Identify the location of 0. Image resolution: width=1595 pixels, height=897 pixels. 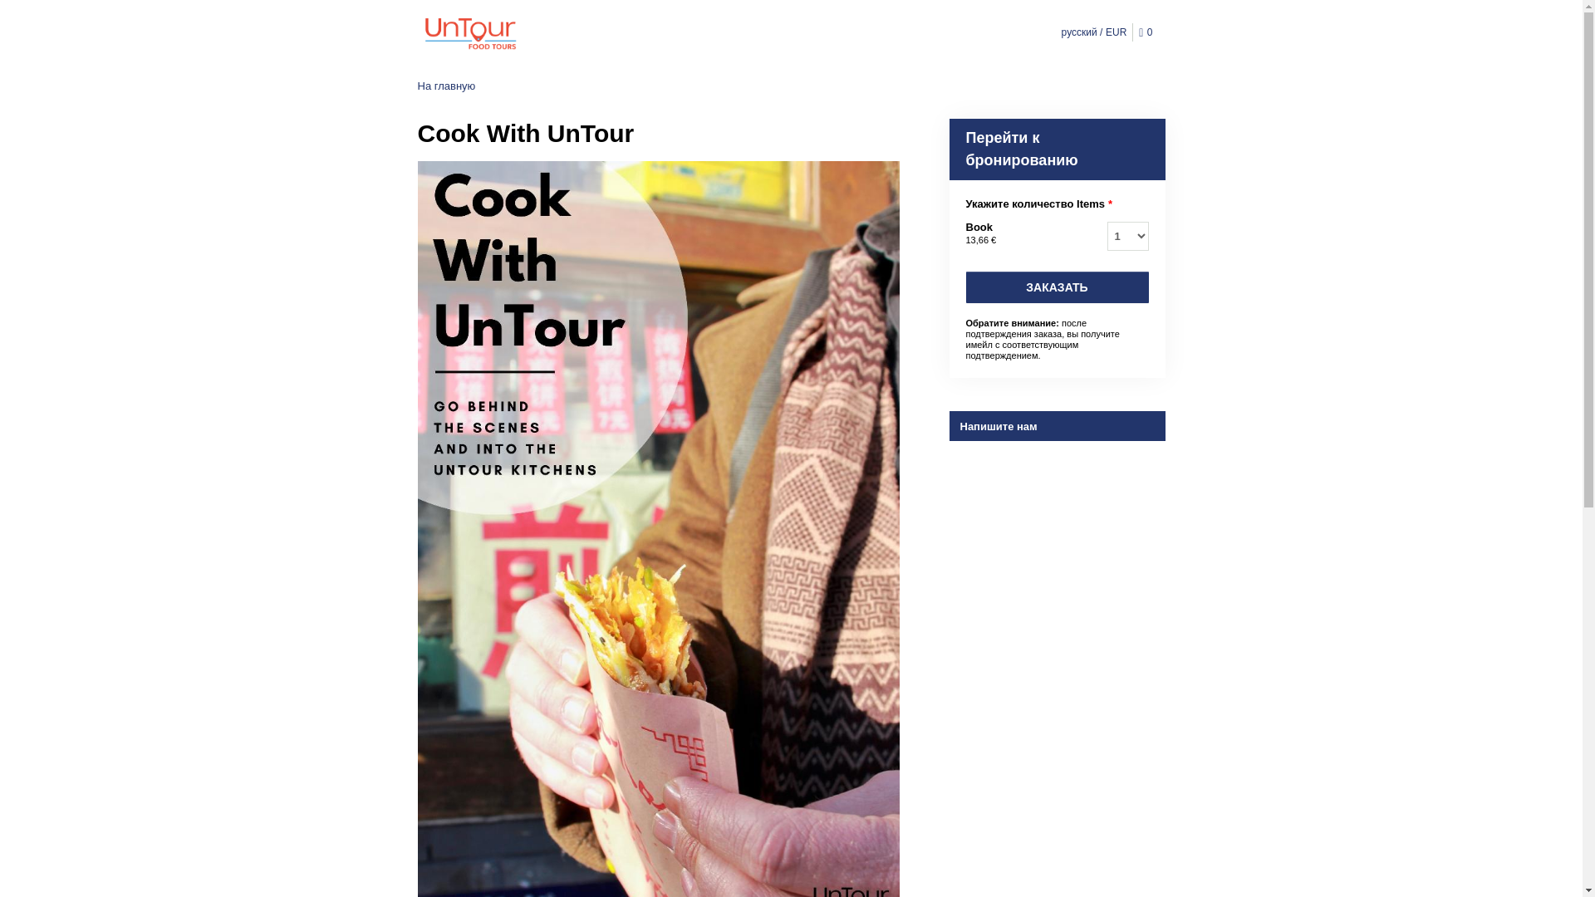
(1148, 33).